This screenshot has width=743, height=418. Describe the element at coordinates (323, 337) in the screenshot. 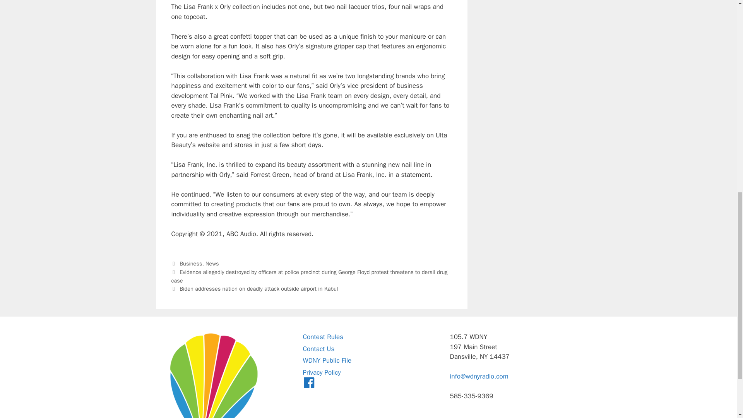

I see `Contest Rules` at that location.